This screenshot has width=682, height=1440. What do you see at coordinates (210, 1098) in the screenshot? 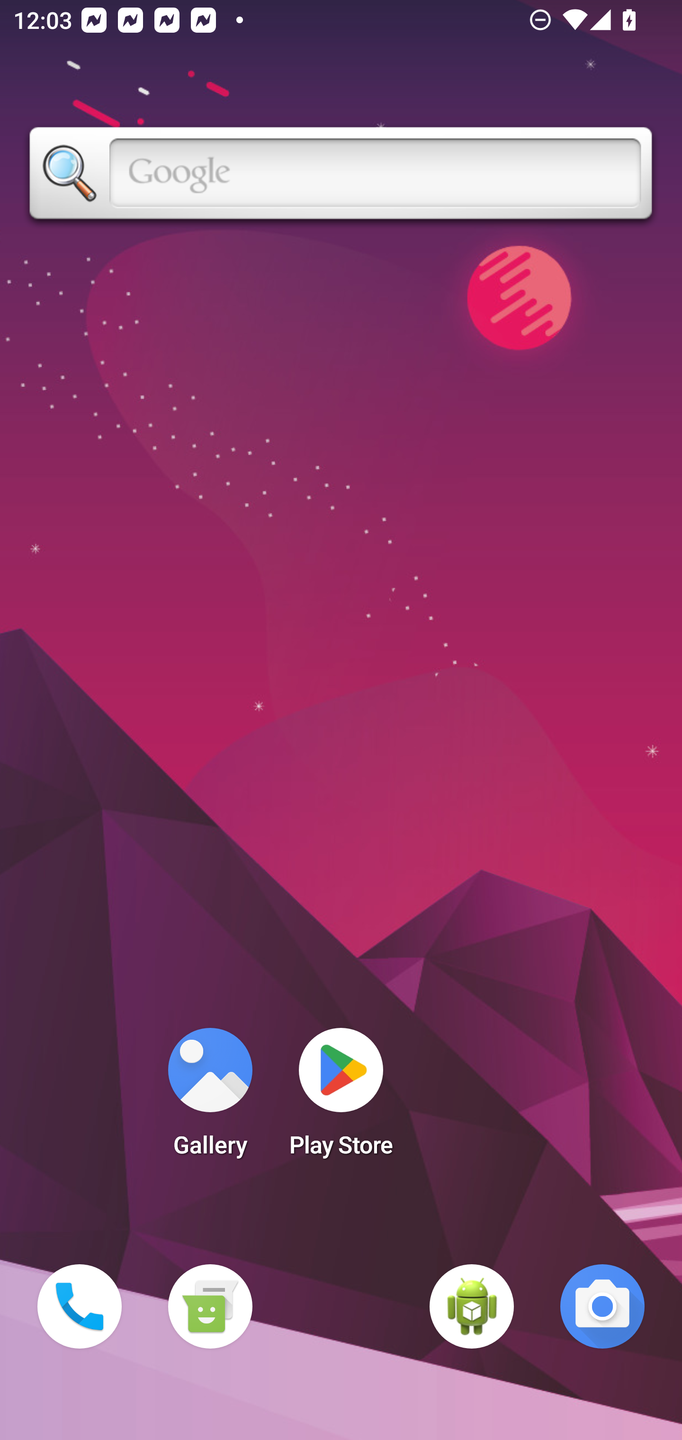
I see `Gallery` at bounding box center [210, 1098].